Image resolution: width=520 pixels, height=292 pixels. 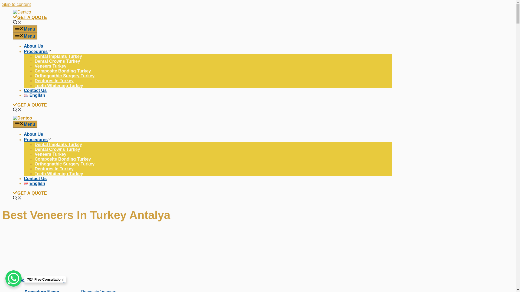 I want to click on Composite Bonding Turkey, so click(x=63, y=159).